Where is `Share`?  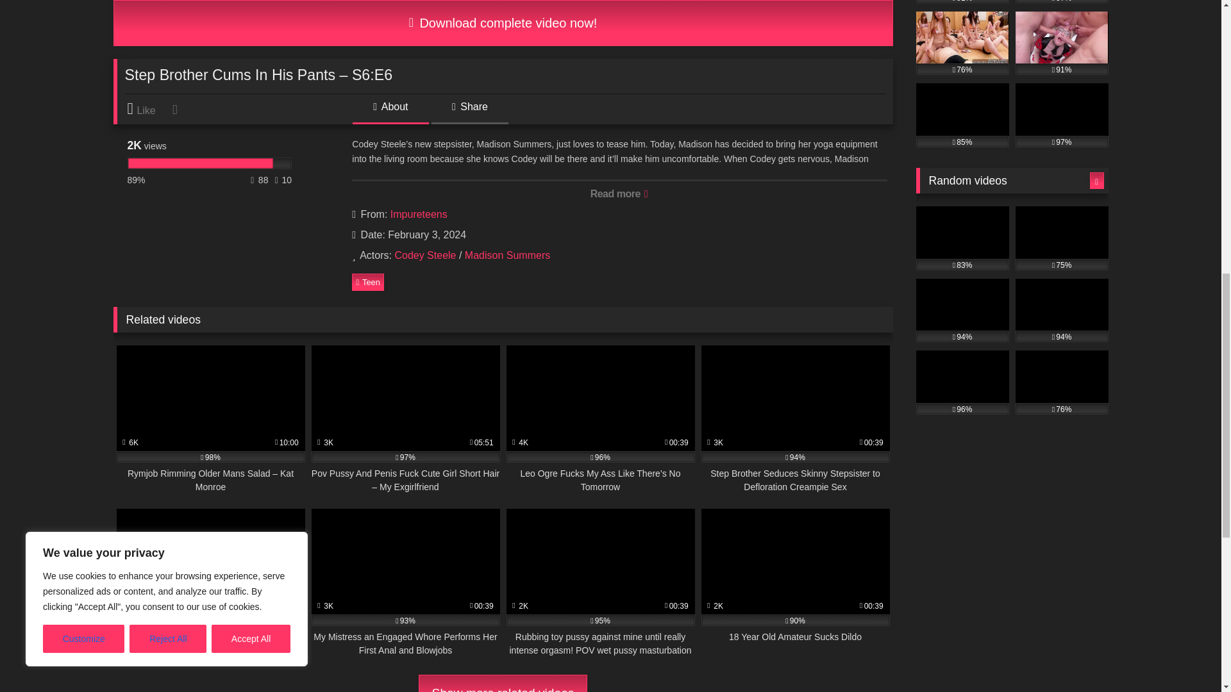 Share is located at coordinates (469, 111).